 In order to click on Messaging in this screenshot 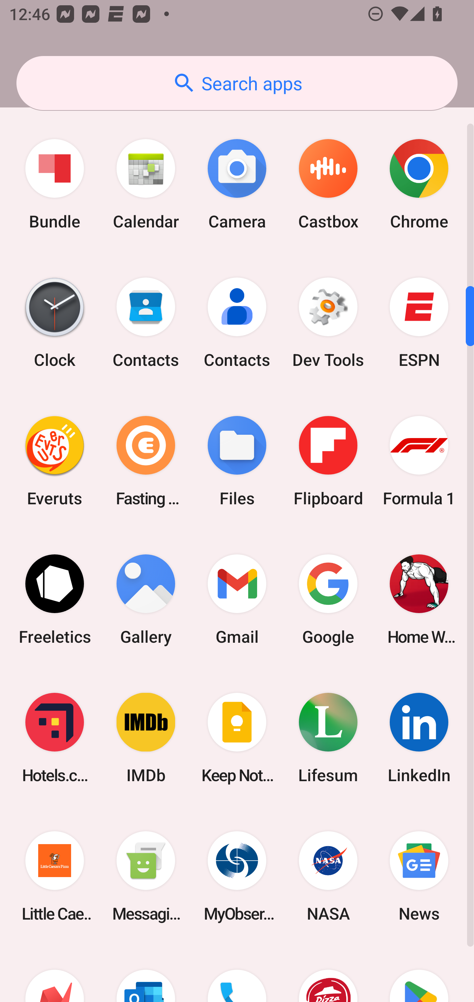, I will do `click(146, 877)`.